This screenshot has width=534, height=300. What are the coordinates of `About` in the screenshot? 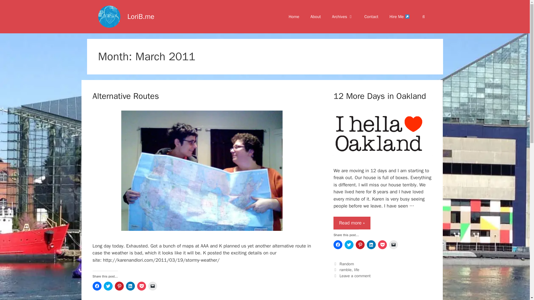 It's located at (315, 17).